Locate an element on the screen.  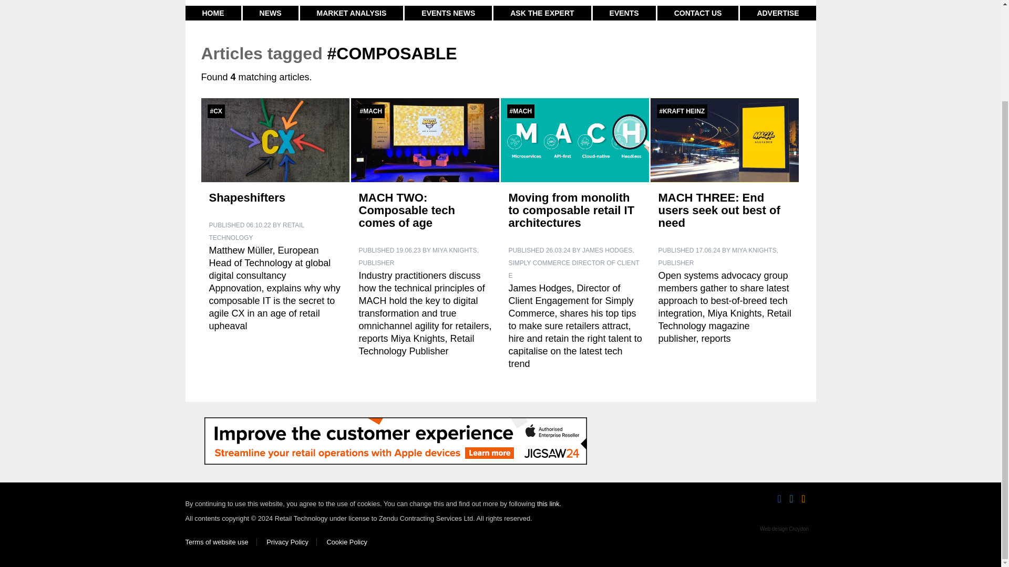
ASK THE EXPERT is located at coordinates (541, 13).